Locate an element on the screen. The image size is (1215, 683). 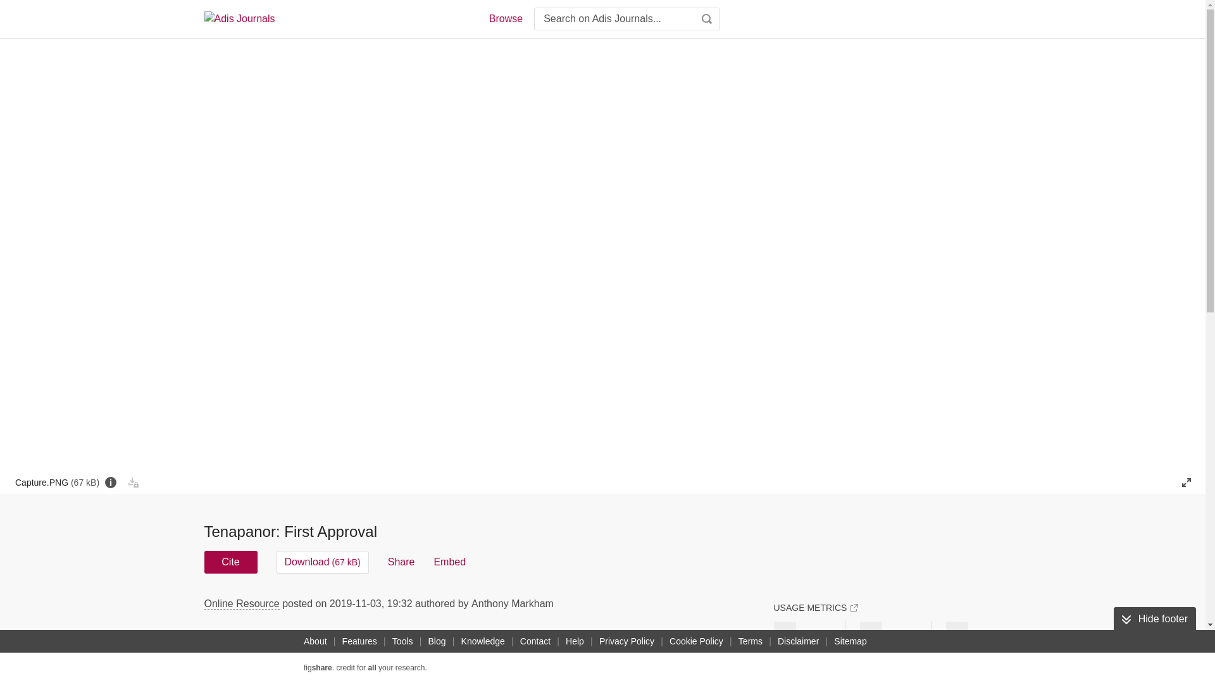
Hide footer is located at coordinates (1154, 618).